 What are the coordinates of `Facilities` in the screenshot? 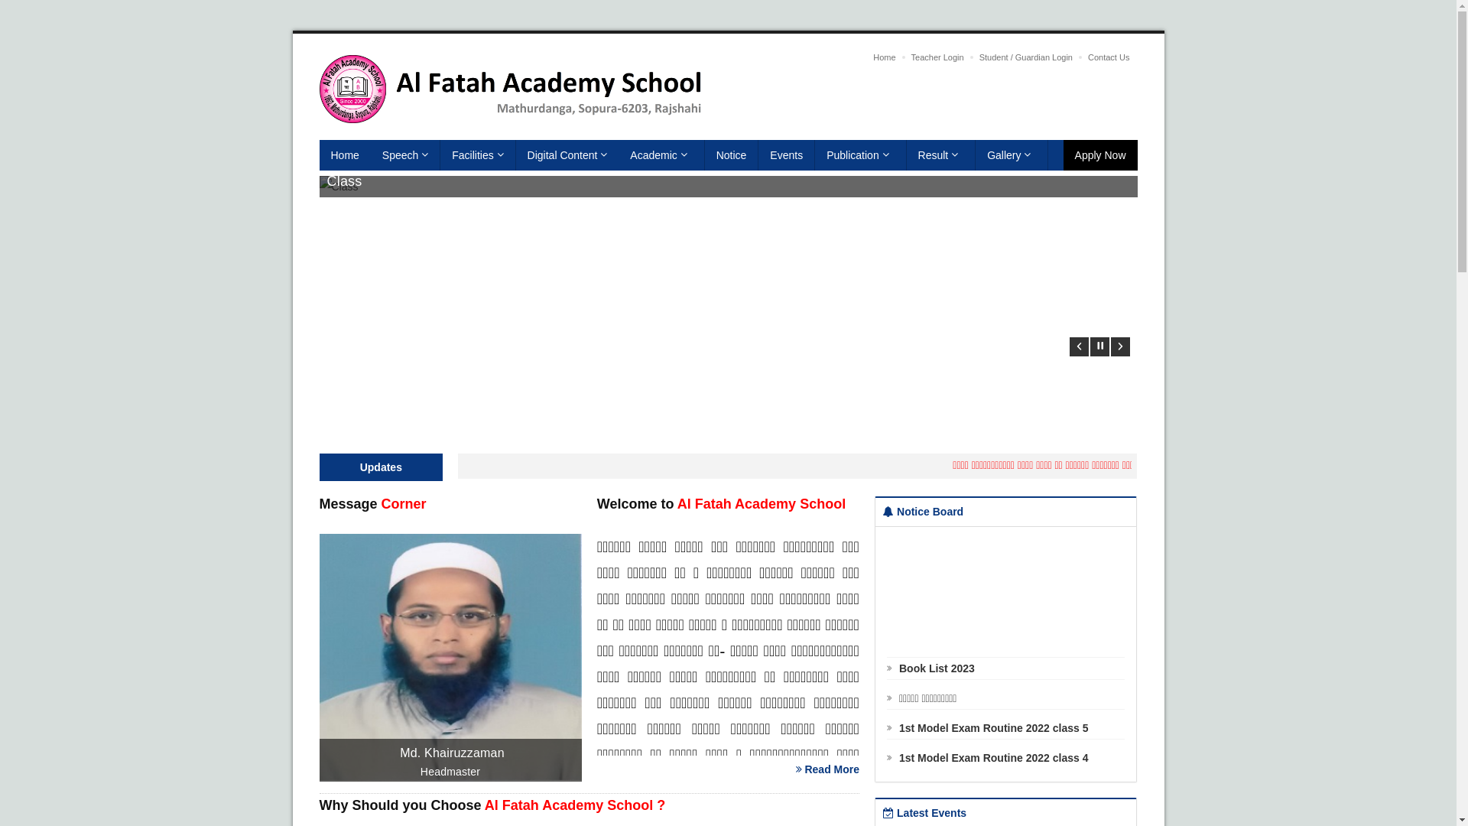 It's located at (478, 155).